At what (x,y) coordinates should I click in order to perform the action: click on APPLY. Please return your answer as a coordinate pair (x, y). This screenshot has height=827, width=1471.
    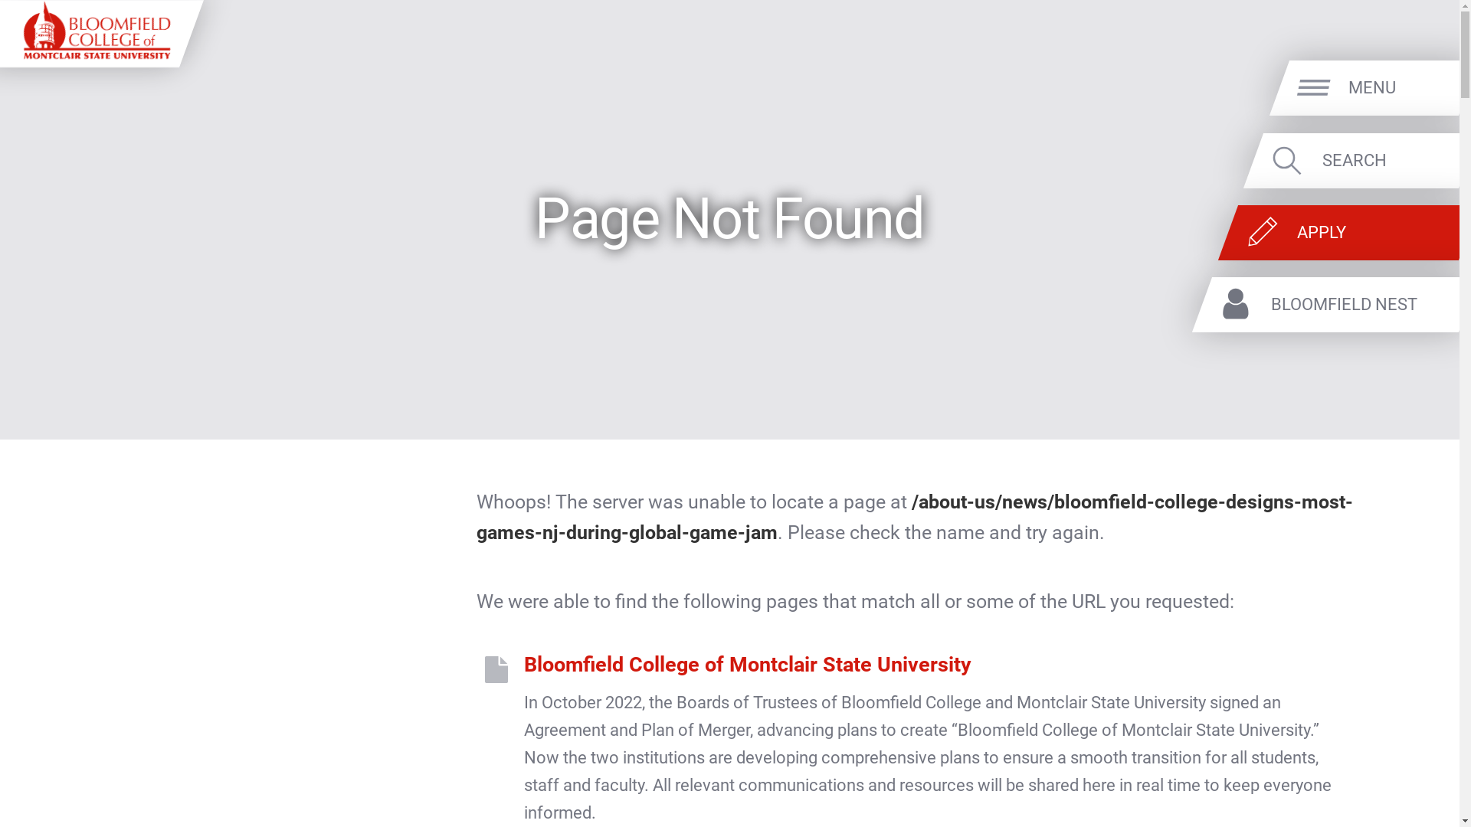
    Looking at the image, I should click on (1373, 233).